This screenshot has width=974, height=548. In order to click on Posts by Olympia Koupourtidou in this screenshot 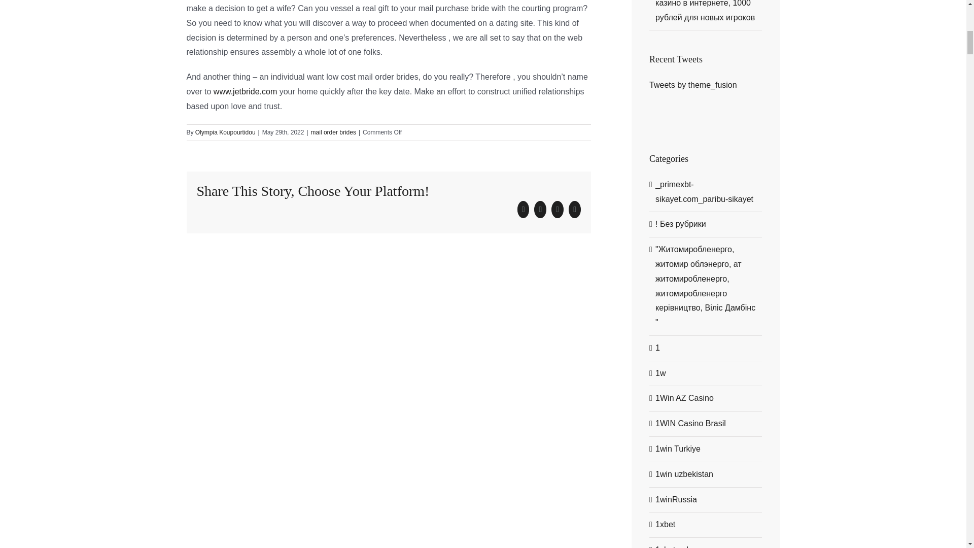, I will do `click(225, 132)`.